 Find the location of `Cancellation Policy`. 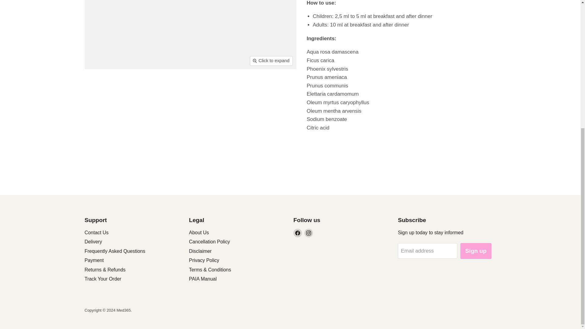

Cancellation Policy is located at coordinates (209, 242).